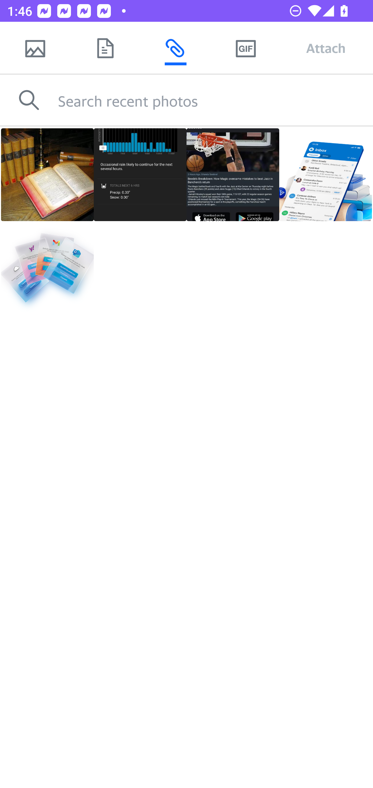 This screenshot has width=373, height=788. What do you see at coordinates (105, 48) in the screenshot?
I see `Device files` at bounding box center [105, 48].